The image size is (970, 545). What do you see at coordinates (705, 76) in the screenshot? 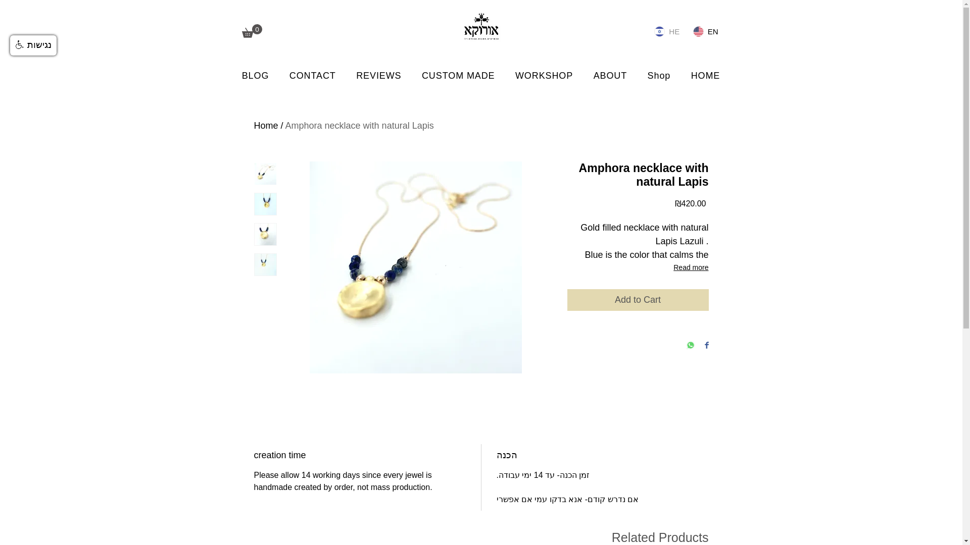
I see `HOME` at bounding box center [705, 76].